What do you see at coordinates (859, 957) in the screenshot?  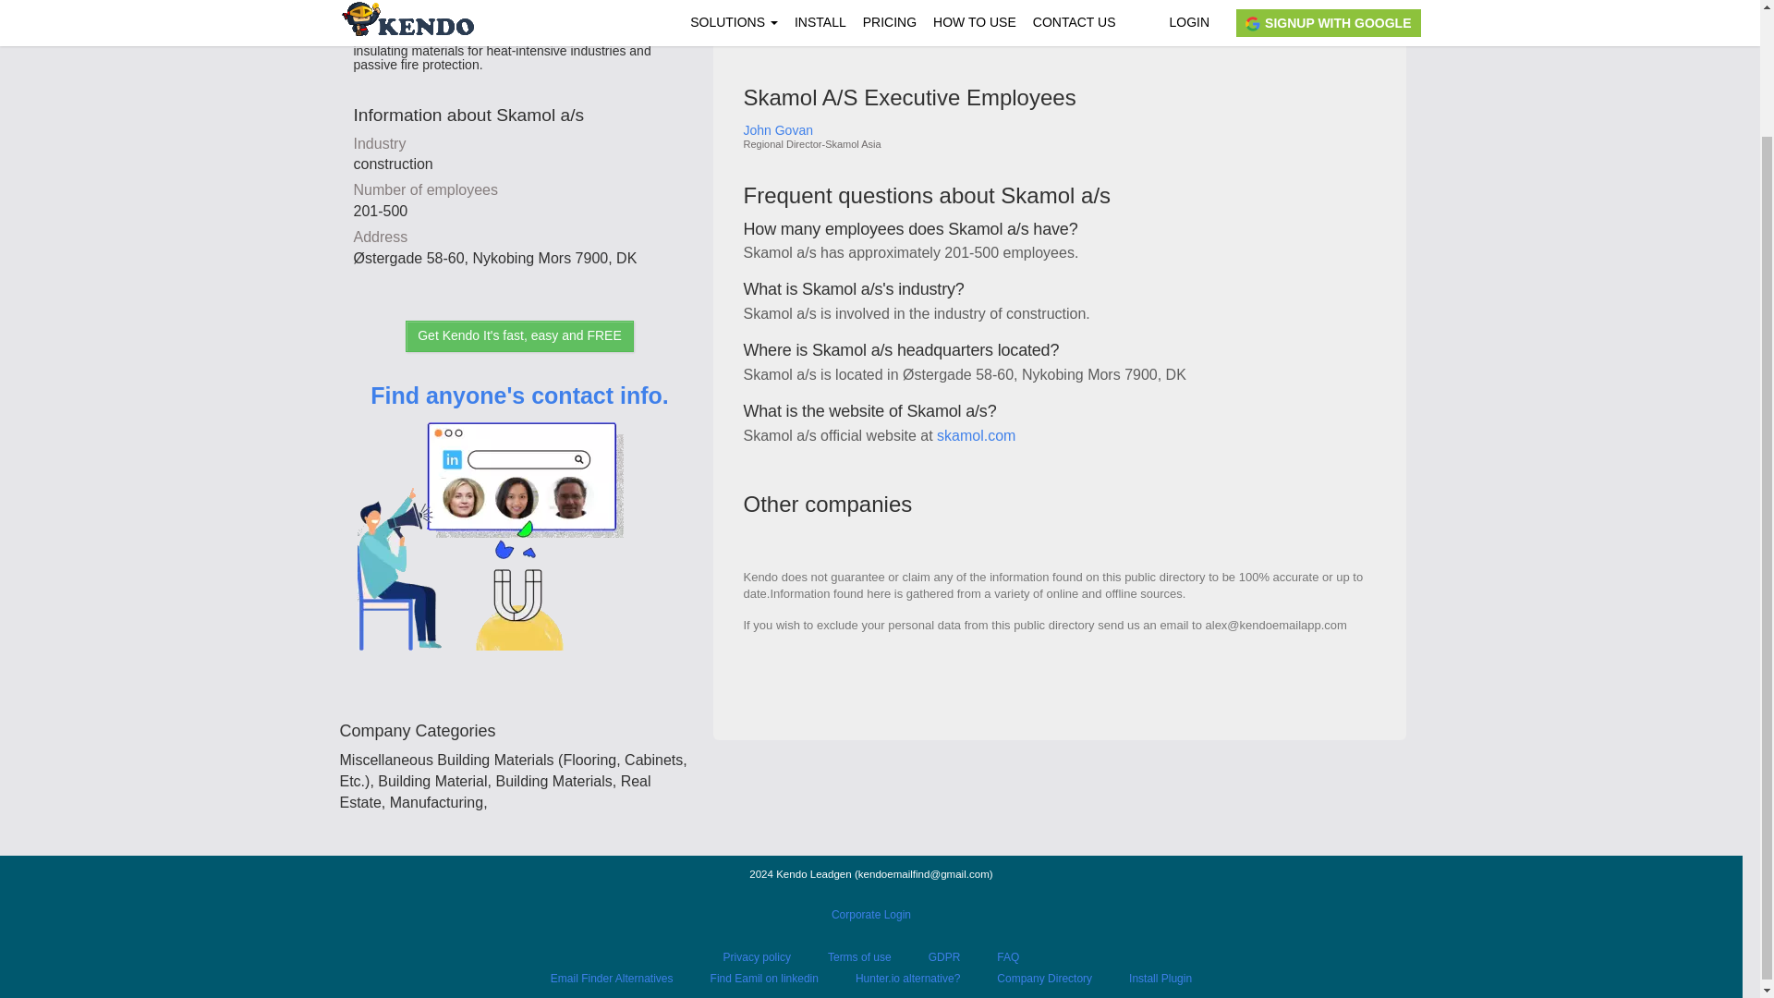 I see `Terms of use` at bounding box center [859, 957].